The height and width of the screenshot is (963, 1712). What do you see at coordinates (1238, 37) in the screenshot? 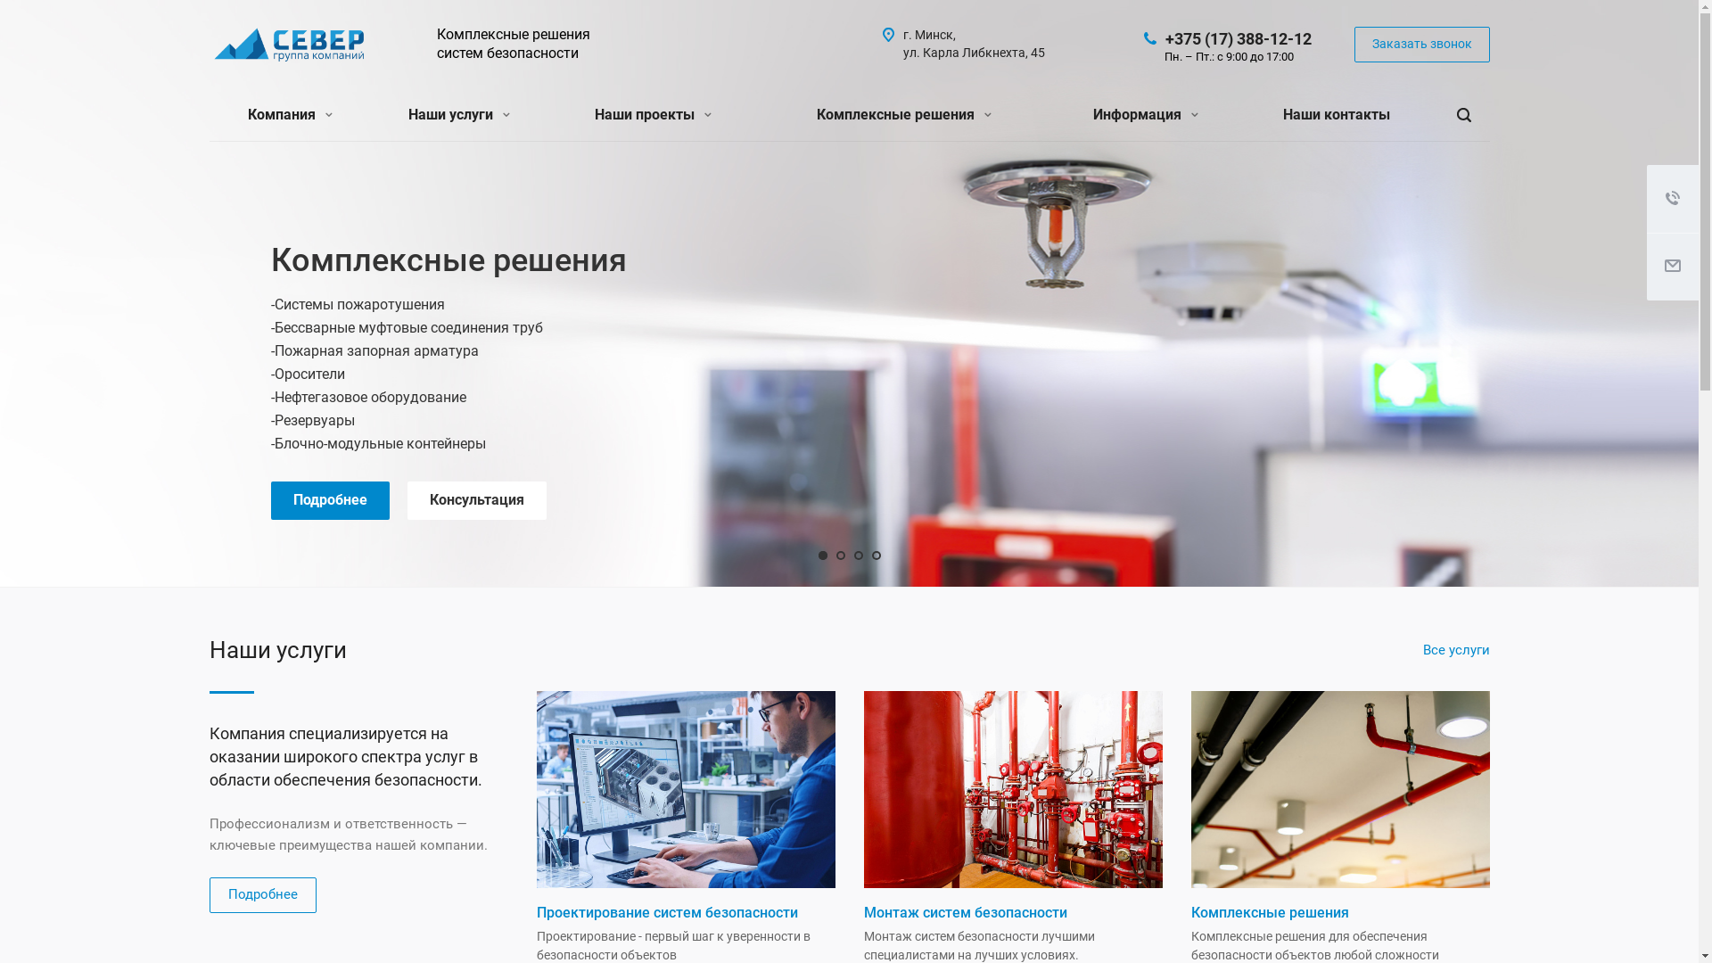
I see `+375 (17) 388-12-12` at bounding box center [1238, 37].